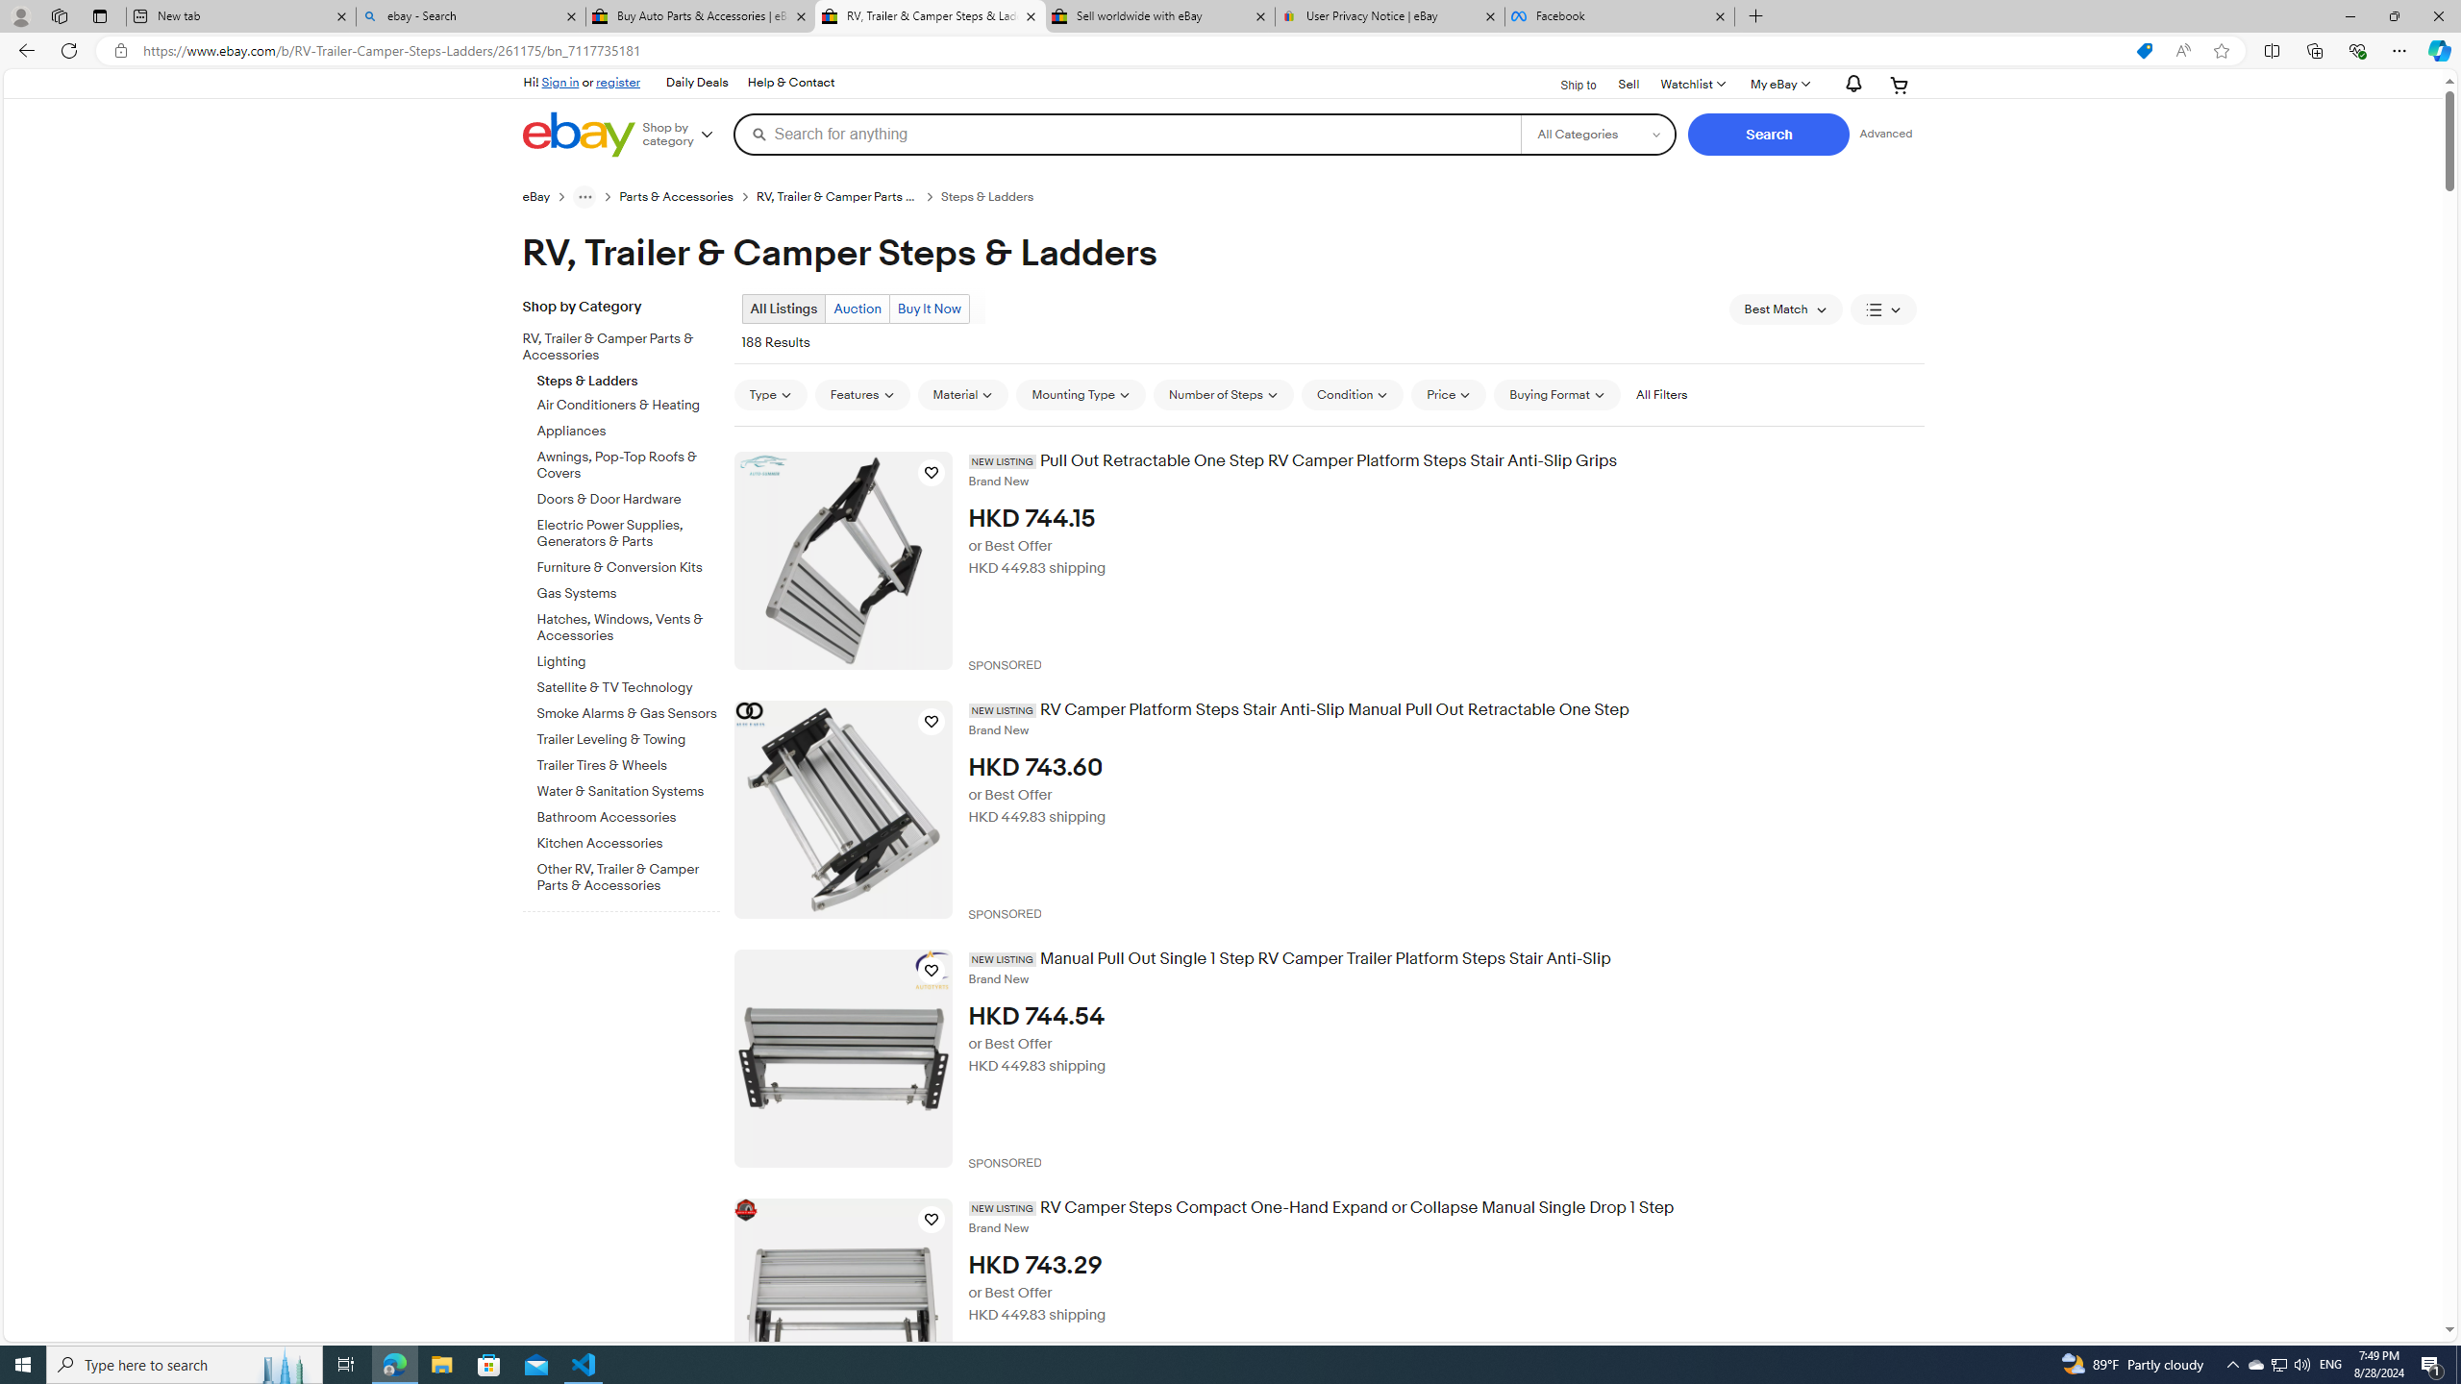 The height and width of the screenshot is (1384, 2461). What do you see at coordinates (1598, 134) in the screenshot?
I see `Select a category for search` at bounding box center [1598, 134].